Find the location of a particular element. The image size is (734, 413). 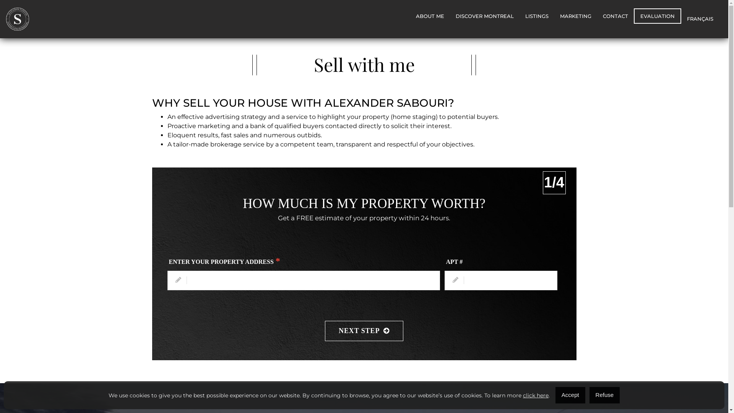

DISCOVER MONTREAL is located at coordinates (485, 16).